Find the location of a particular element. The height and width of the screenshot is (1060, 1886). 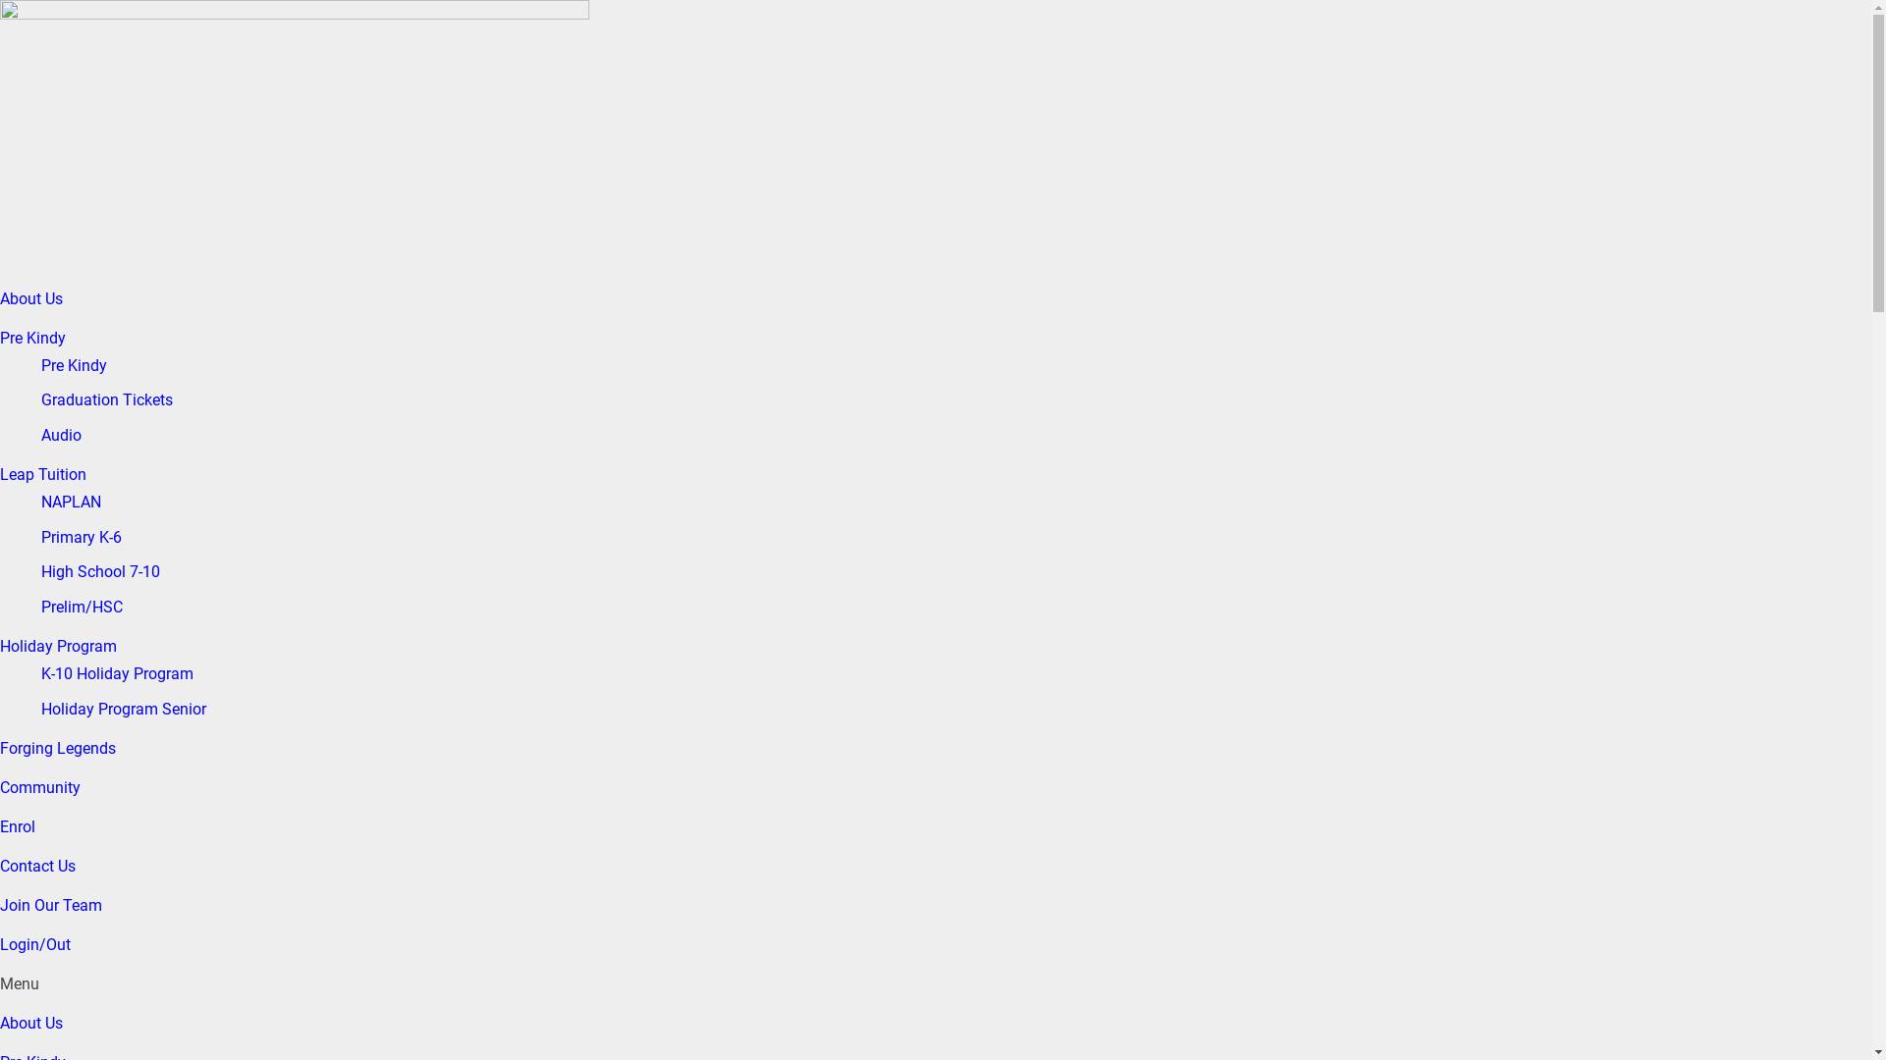

Holiday Program is located at coordinates (59, 646).